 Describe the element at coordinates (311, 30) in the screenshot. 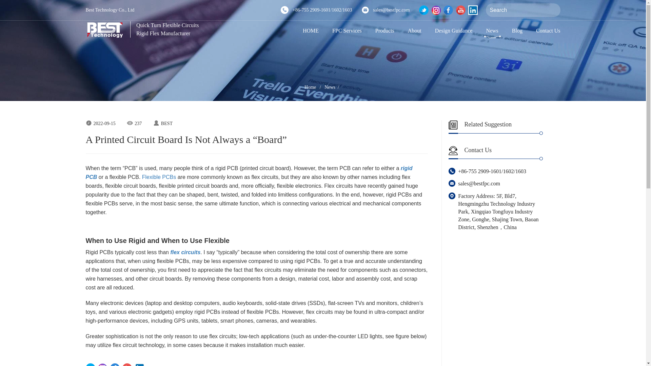

I see `HOME` at that location.